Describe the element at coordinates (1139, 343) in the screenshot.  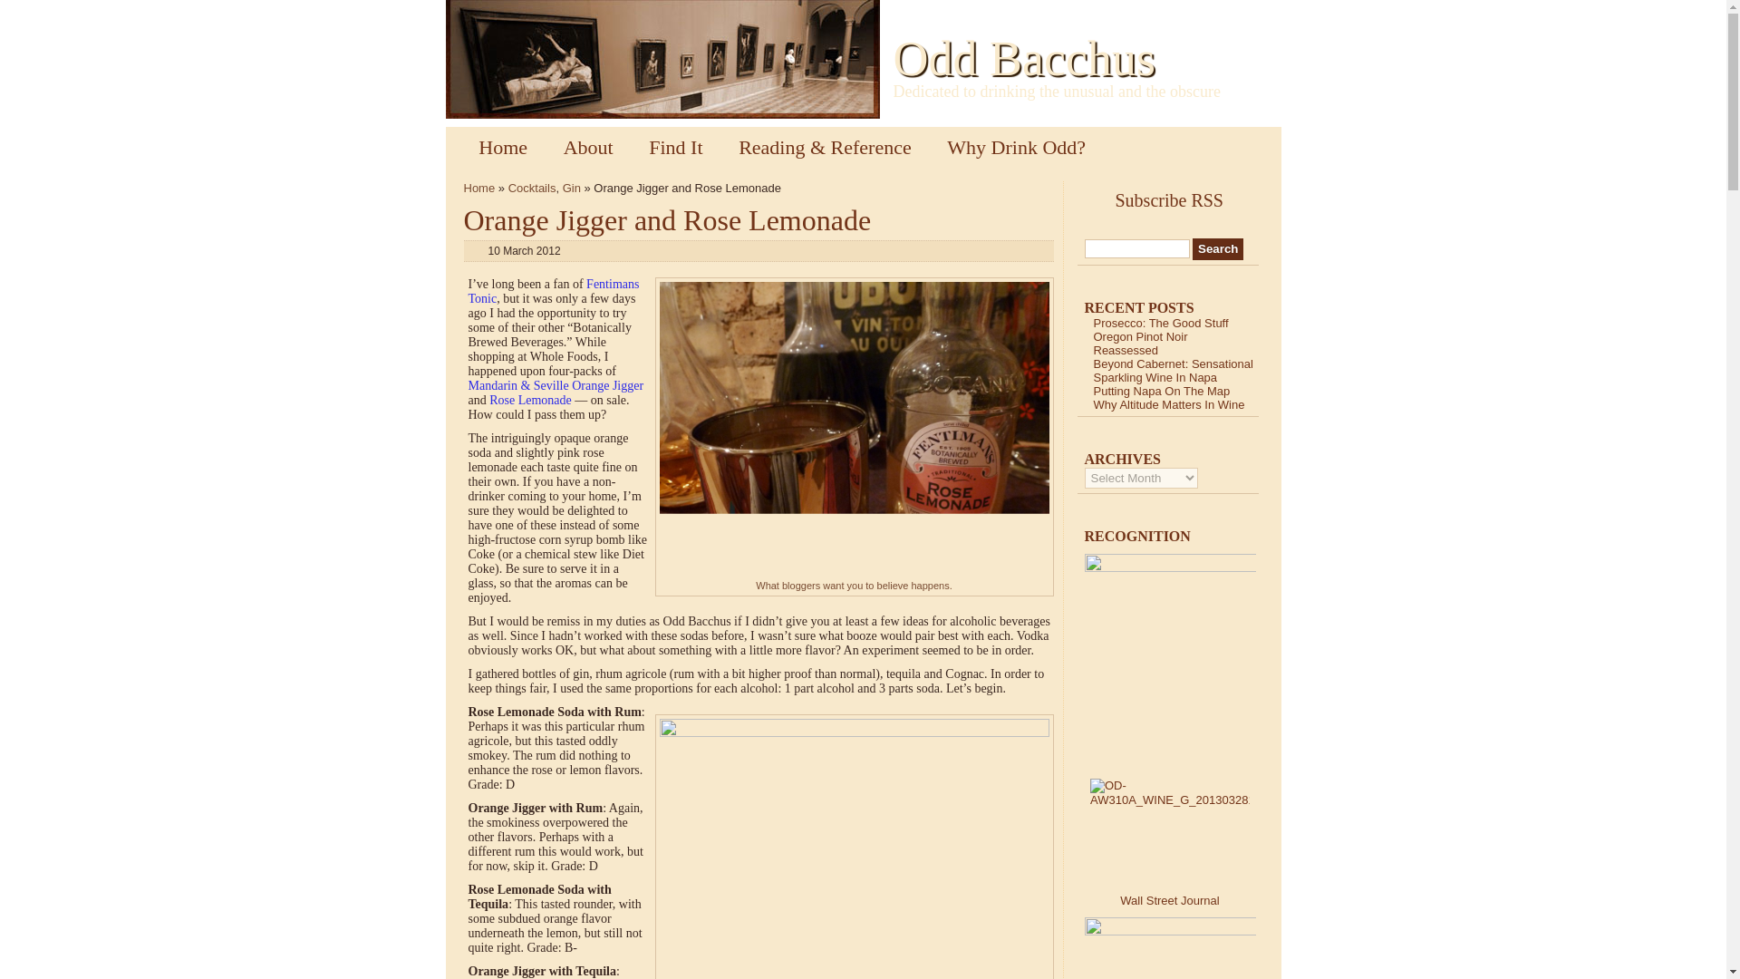
I see `Oregon Pinot Noir Reassessed` at that location.